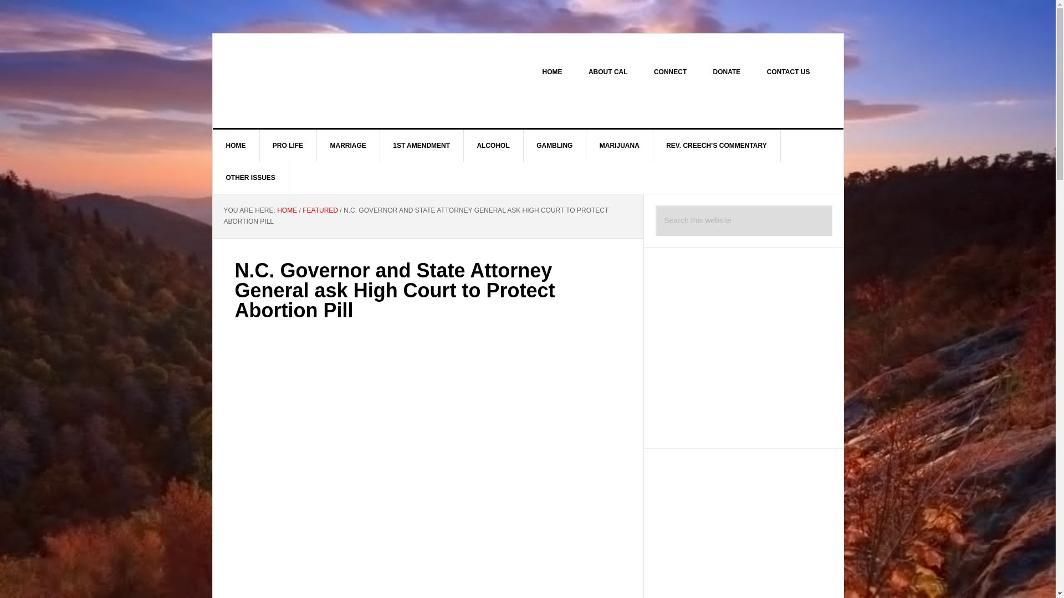 The image size is (1064, 598). What do you see at coordinates (307, 81) in the screenshot?
I see `CHRISTIAN ACTION LEAGUE` at bounding box center [307, 81].